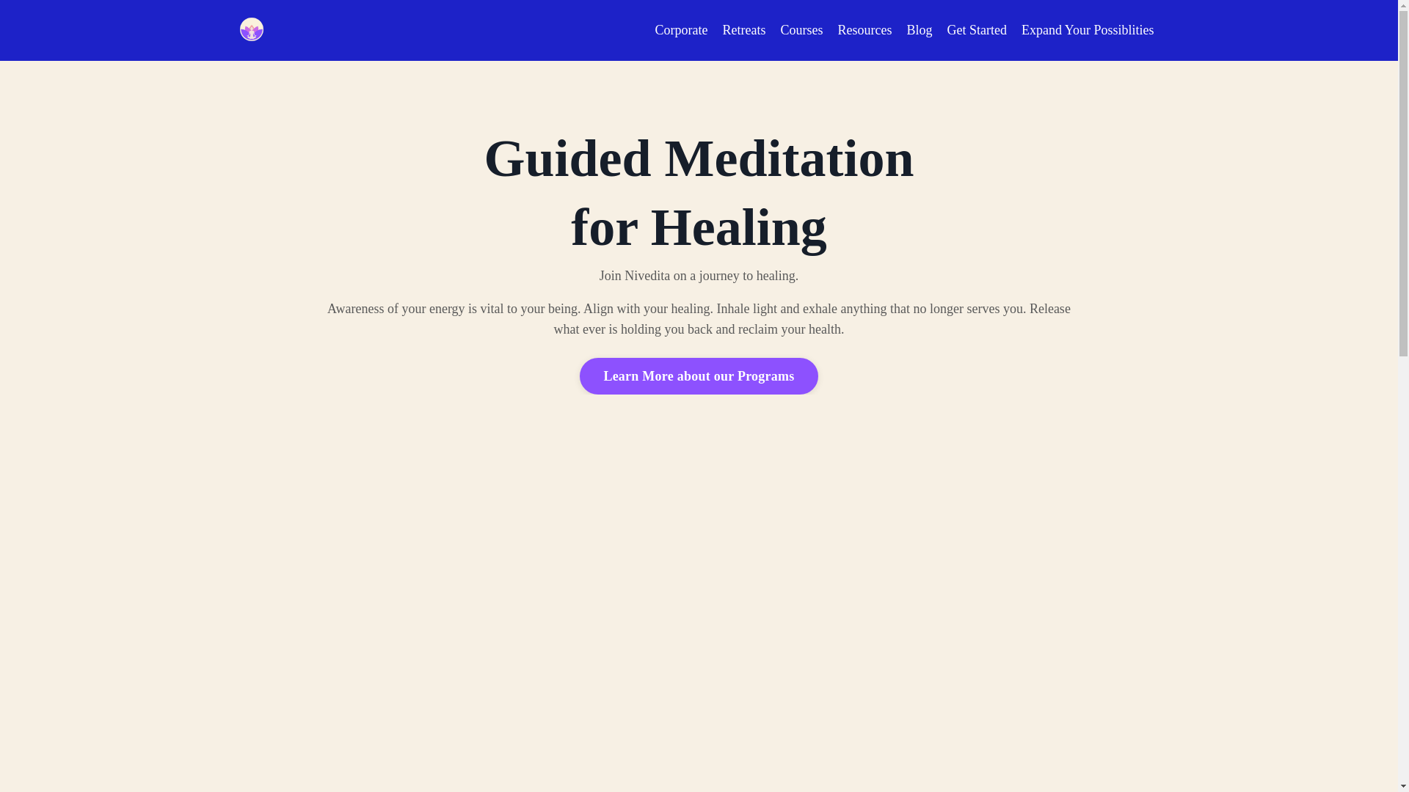  What do you see at coordinates (976, 31) in the screenshot?
I see `Get Started` at bounding box center [976, 31].